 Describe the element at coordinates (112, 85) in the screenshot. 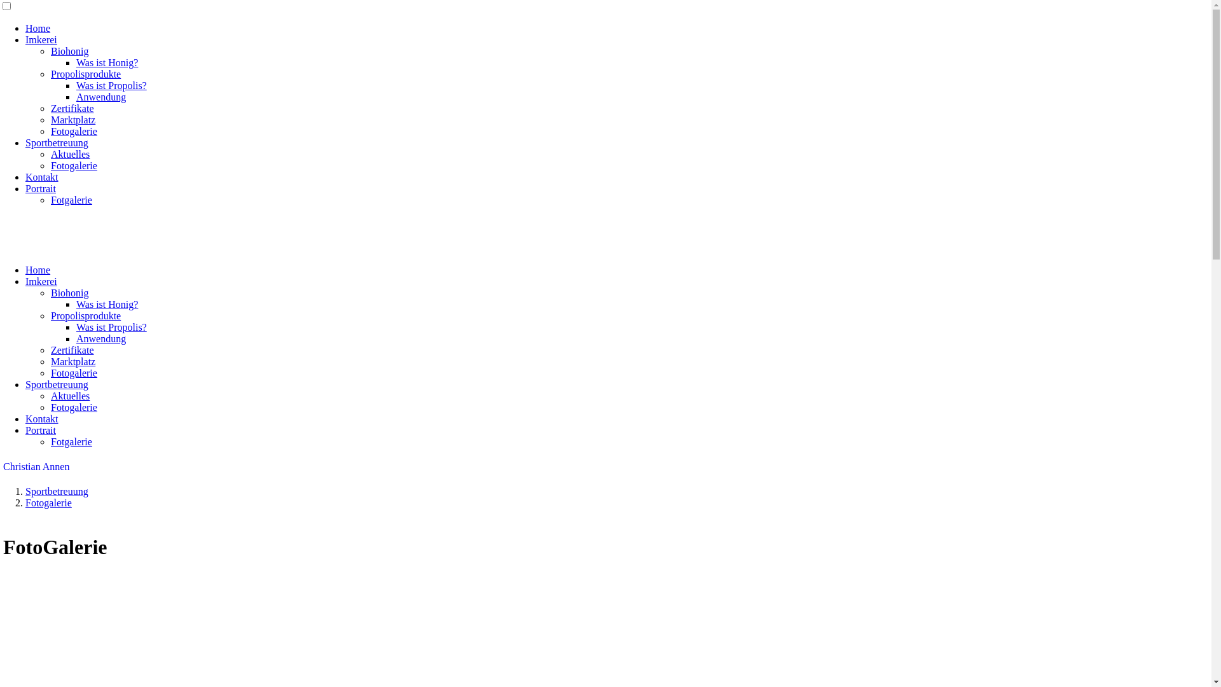

I see `Was ist Propolis?` at that location.